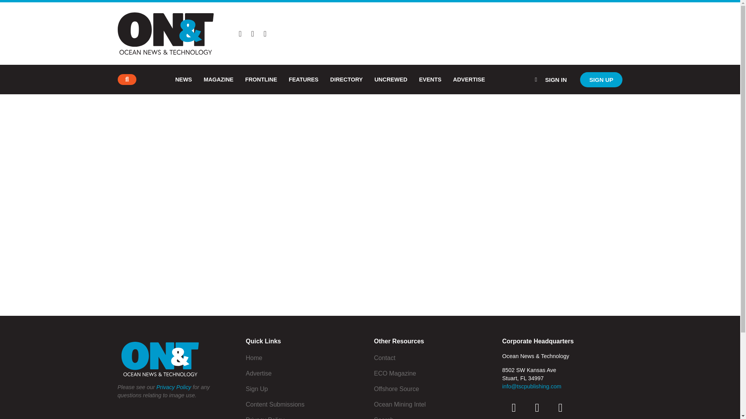 The width and height of the screenshot is (746, 419). Describe the element at coordinates (261, 79) in the screenshot. I see `FRONTLINE` at that location.